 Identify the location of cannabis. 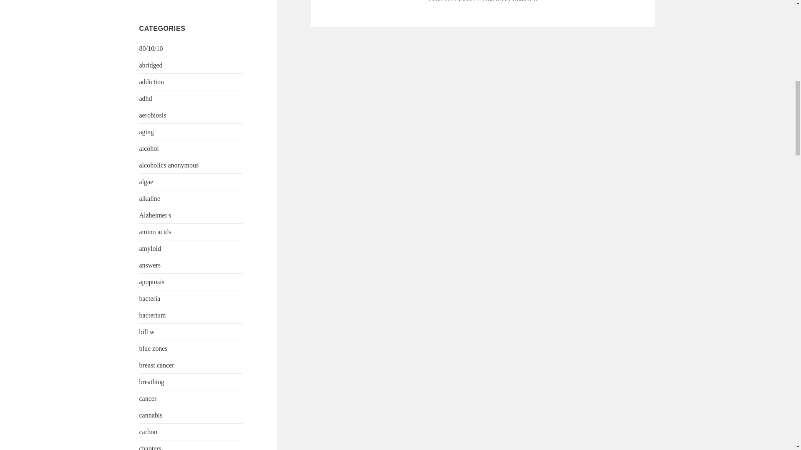
(151, 415).